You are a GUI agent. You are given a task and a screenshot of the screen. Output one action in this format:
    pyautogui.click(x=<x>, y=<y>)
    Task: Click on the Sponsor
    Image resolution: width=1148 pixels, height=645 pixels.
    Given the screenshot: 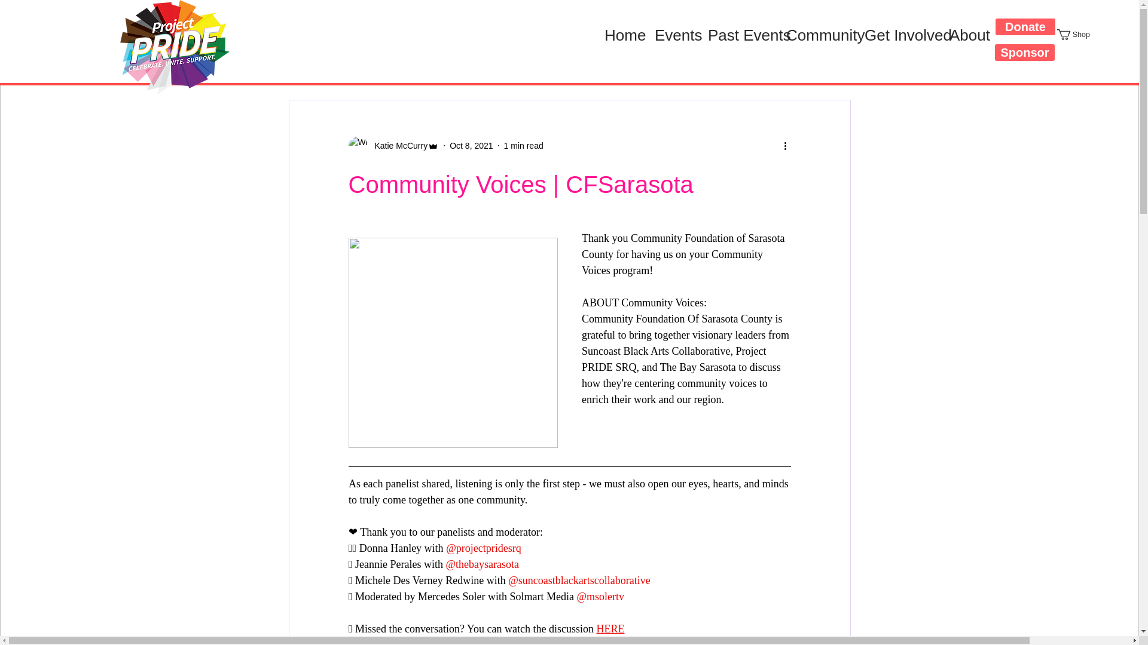 What is the action you would take?
    pyautogui.click(x=1025, y=53)
    